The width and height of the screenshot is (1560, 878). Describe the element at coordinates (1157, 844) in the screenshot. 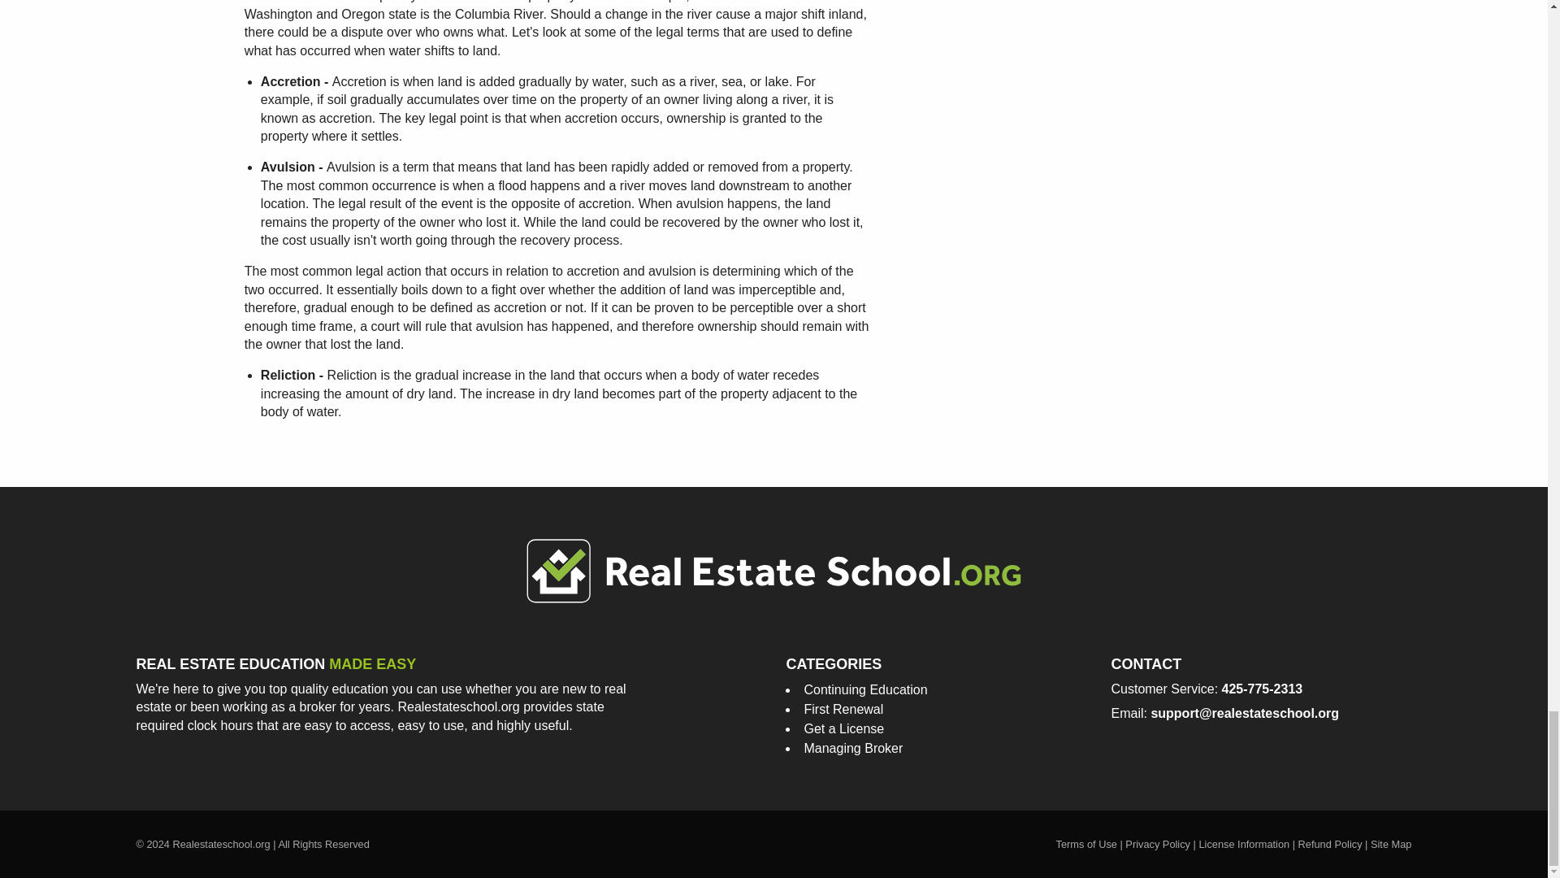

I see `Privacy Policy` at that location.